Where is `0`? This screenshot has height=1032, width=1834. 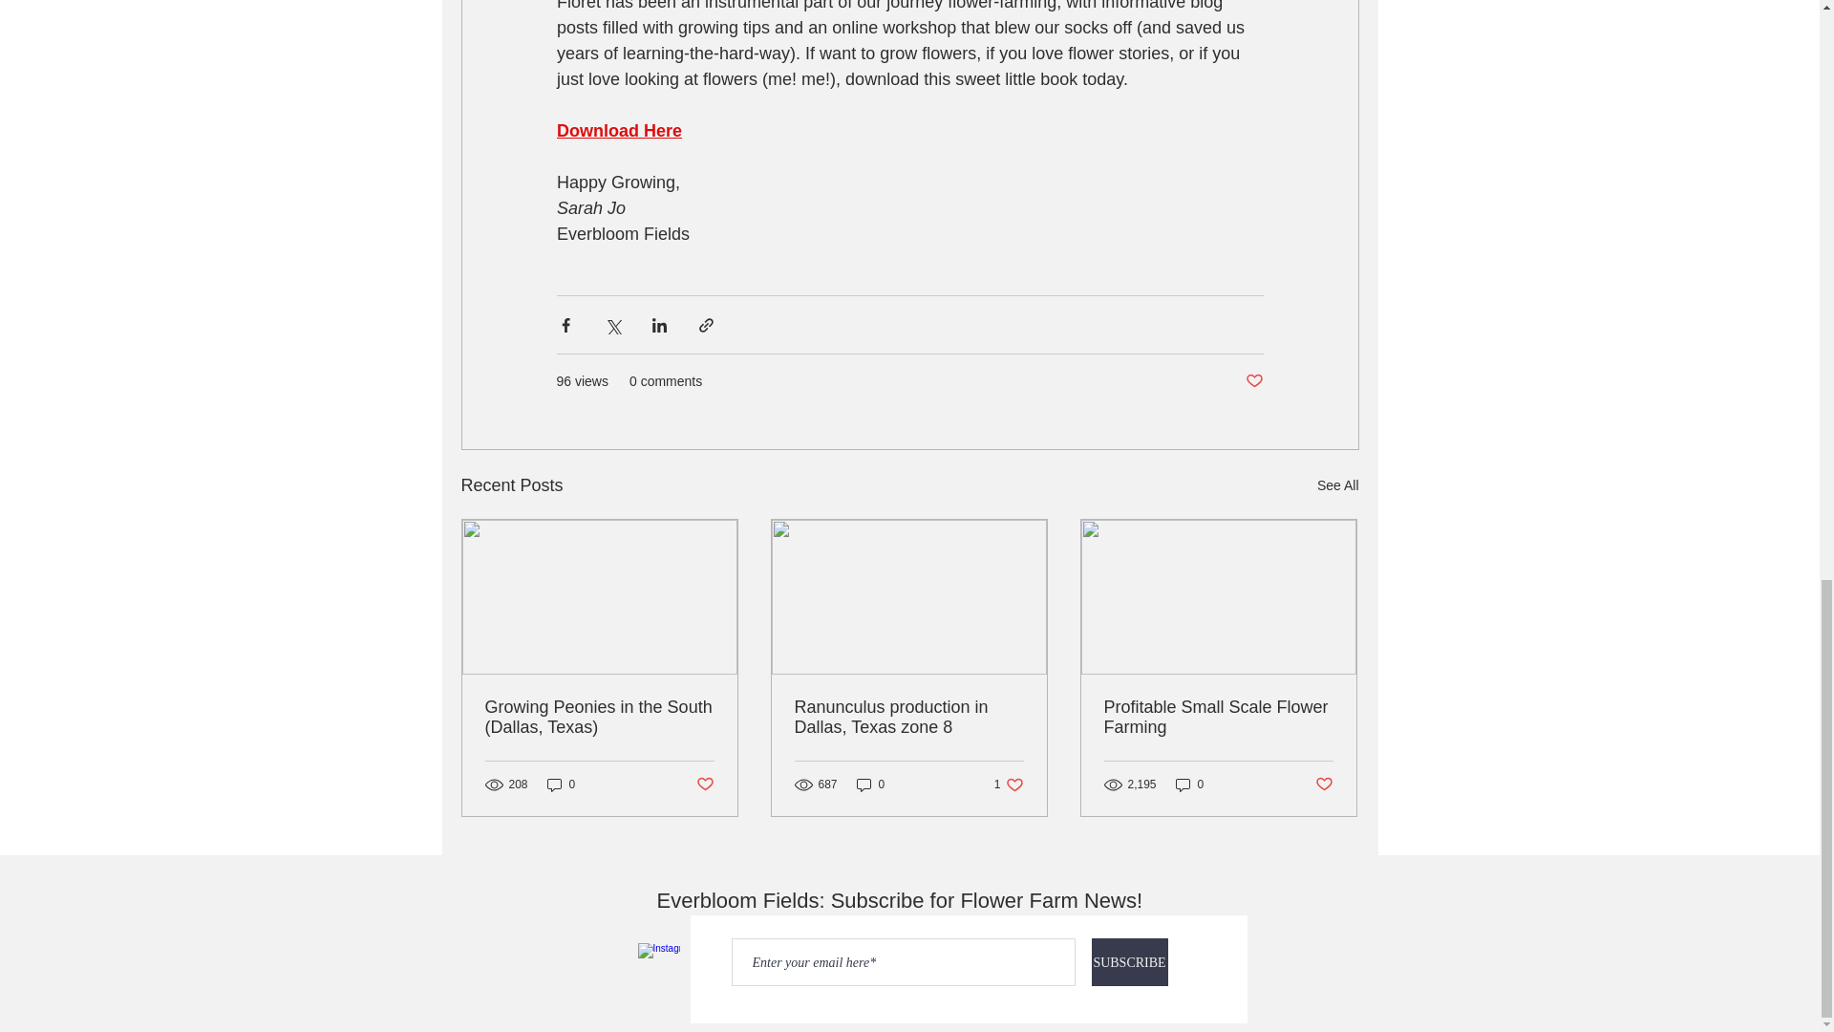 0 is located at coordinates (871, 785).